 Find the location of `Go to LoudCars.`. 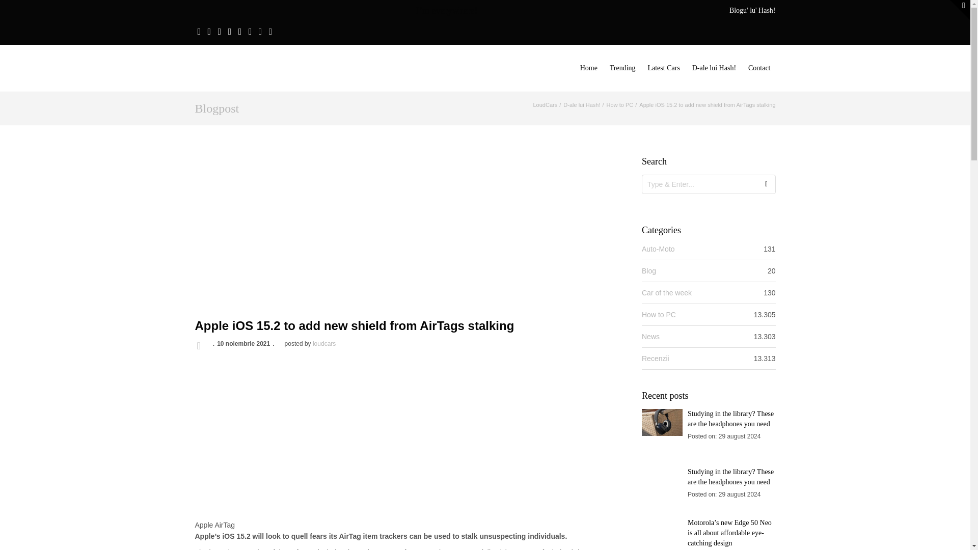

Go to LoudCars. is located at coordinates (545, 104).